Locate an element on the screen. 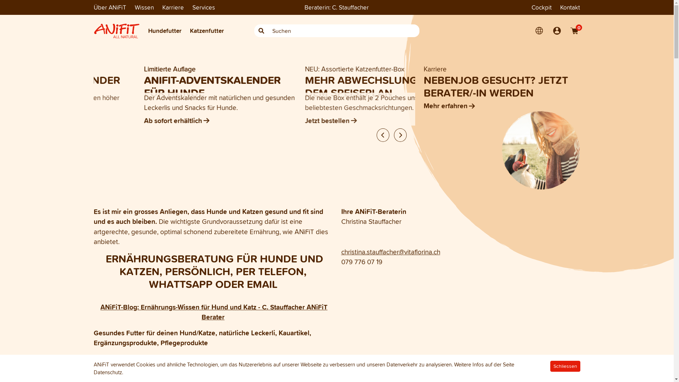 The height and width of the screenshot is (382, 679). Wissen is located at coordinates (144, 7).